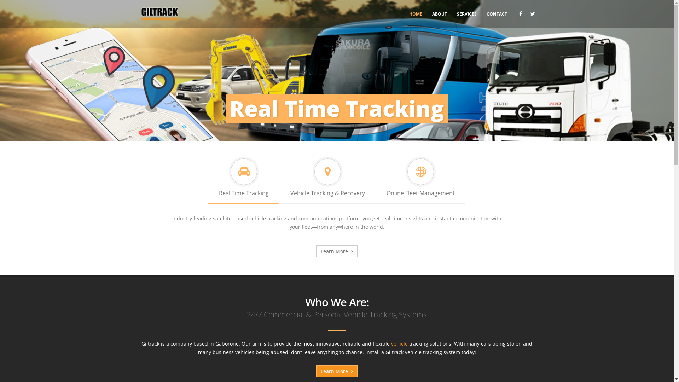 The width and height of the screenshot is (679, 382). Describe the element at coordinates (337, 251) in the screenshot. I see `Learn More` at that location.